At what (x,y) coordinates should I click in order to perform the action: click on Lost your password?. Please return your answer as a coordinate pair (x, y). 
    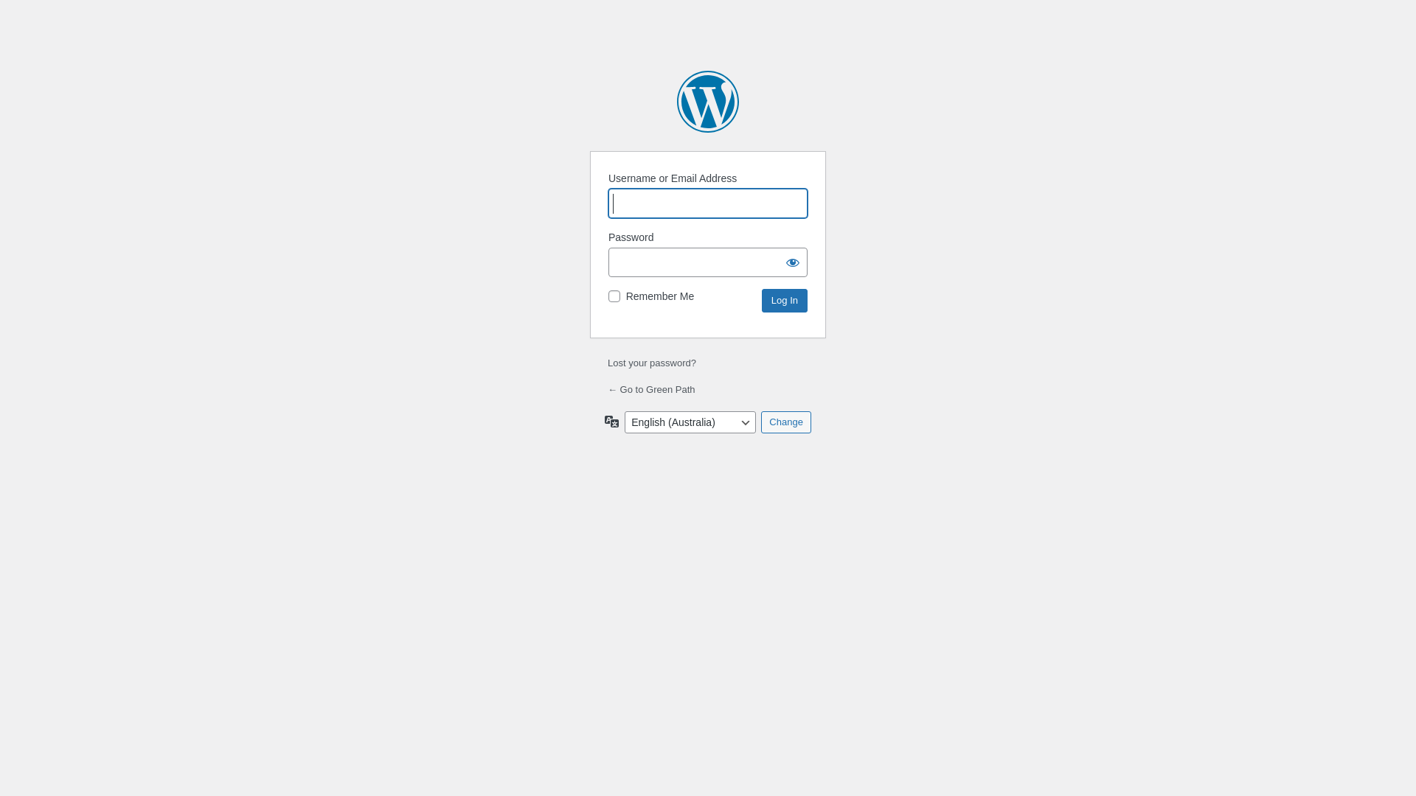
    Looking at the image, I should click on (652, 363).